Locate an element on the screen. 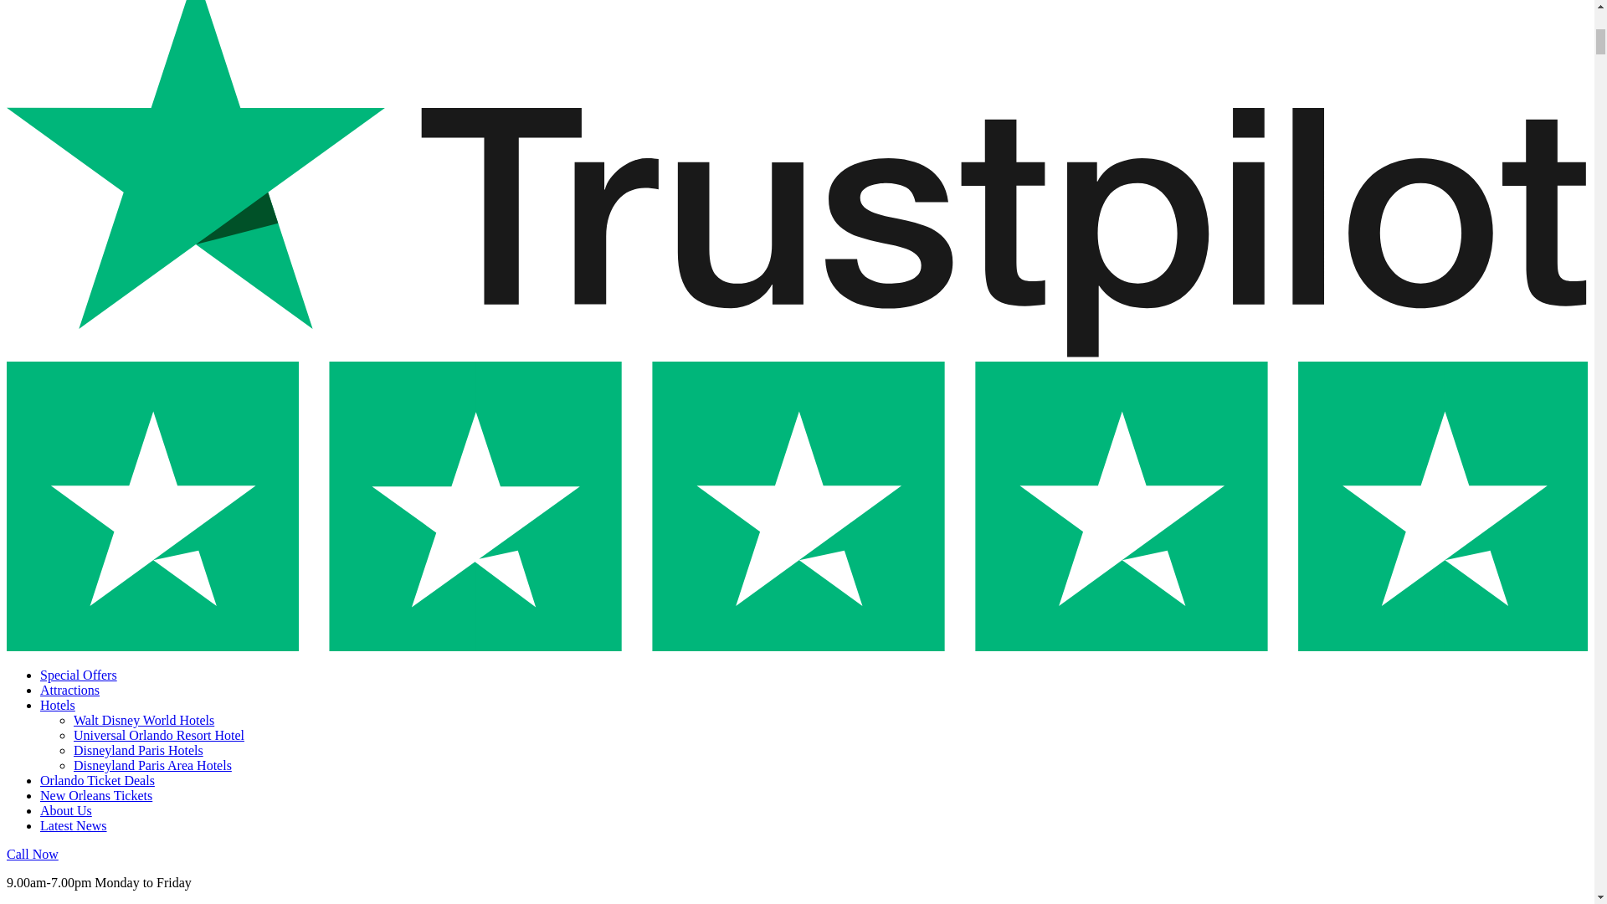 This screenshot has width=1607, height=904. About Us is located at coordinates (65, 810).